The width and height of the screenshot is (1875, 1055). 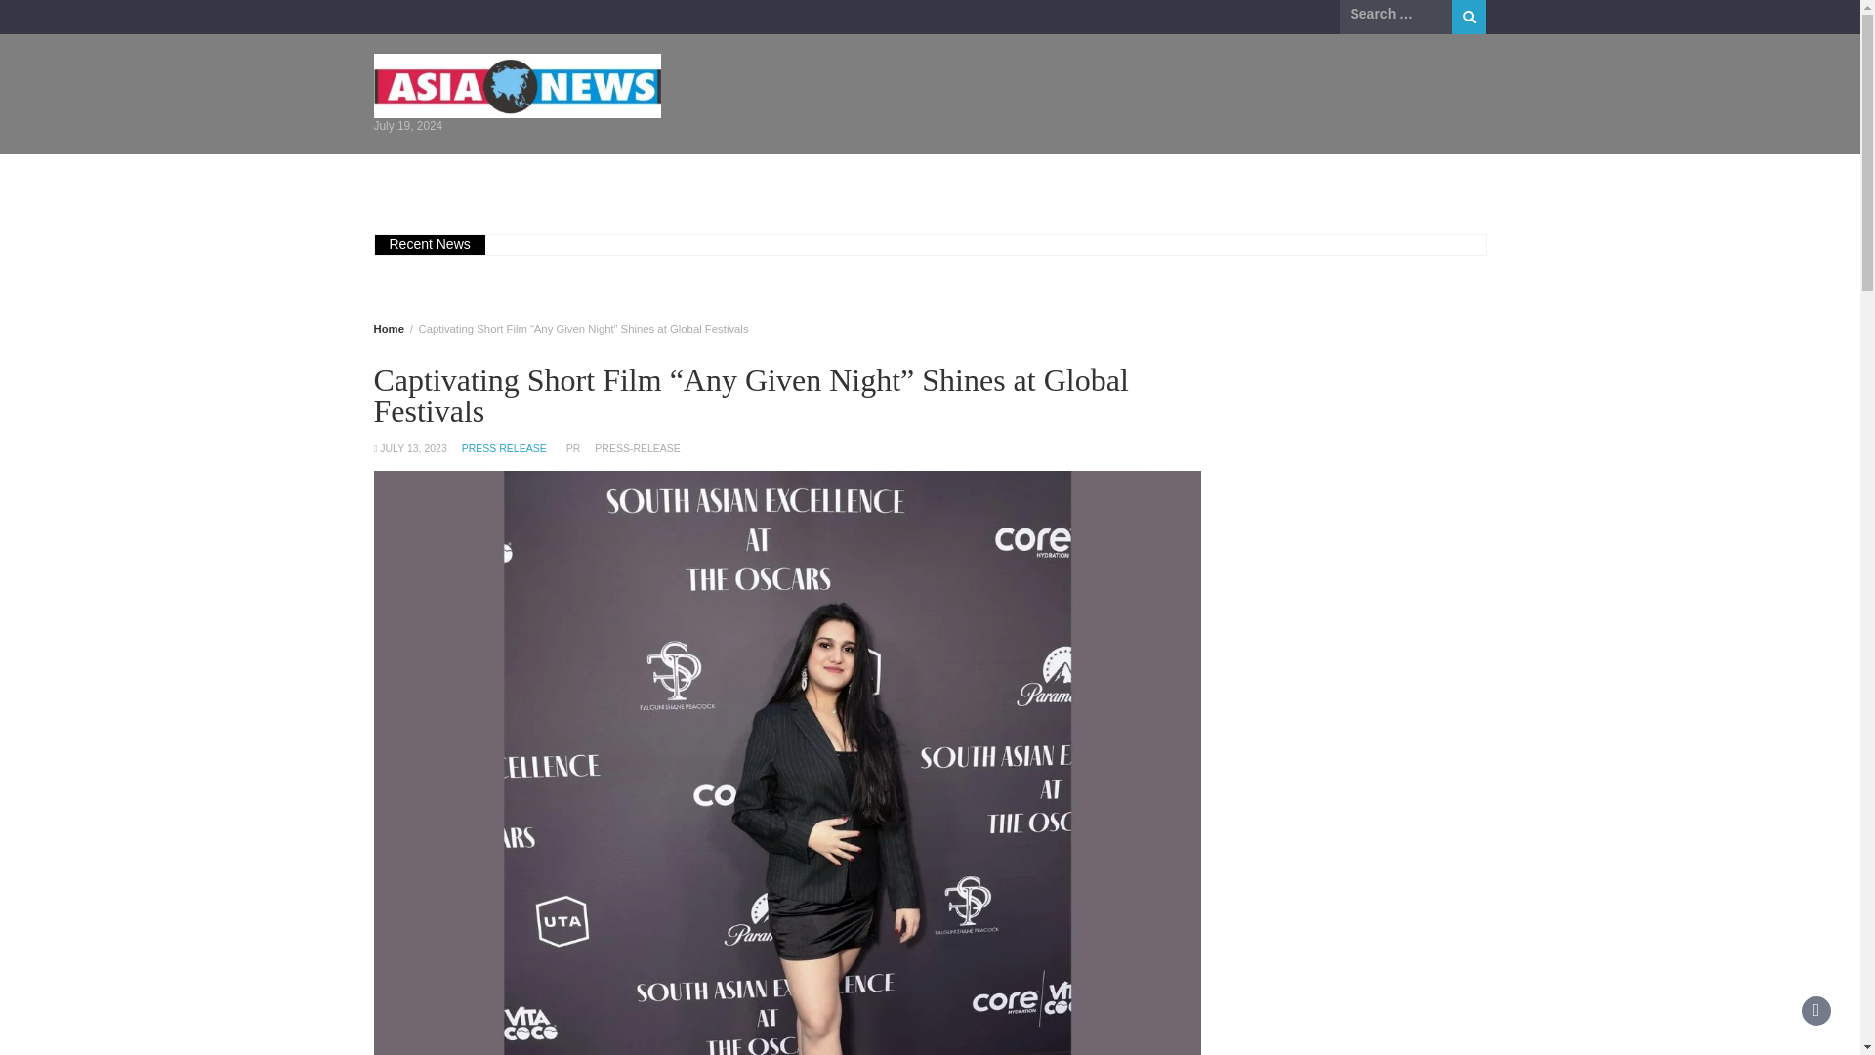 What do you see at coordinates (573, 447) in the screenshot?
I see `PR` at bounding box center [573, 447].